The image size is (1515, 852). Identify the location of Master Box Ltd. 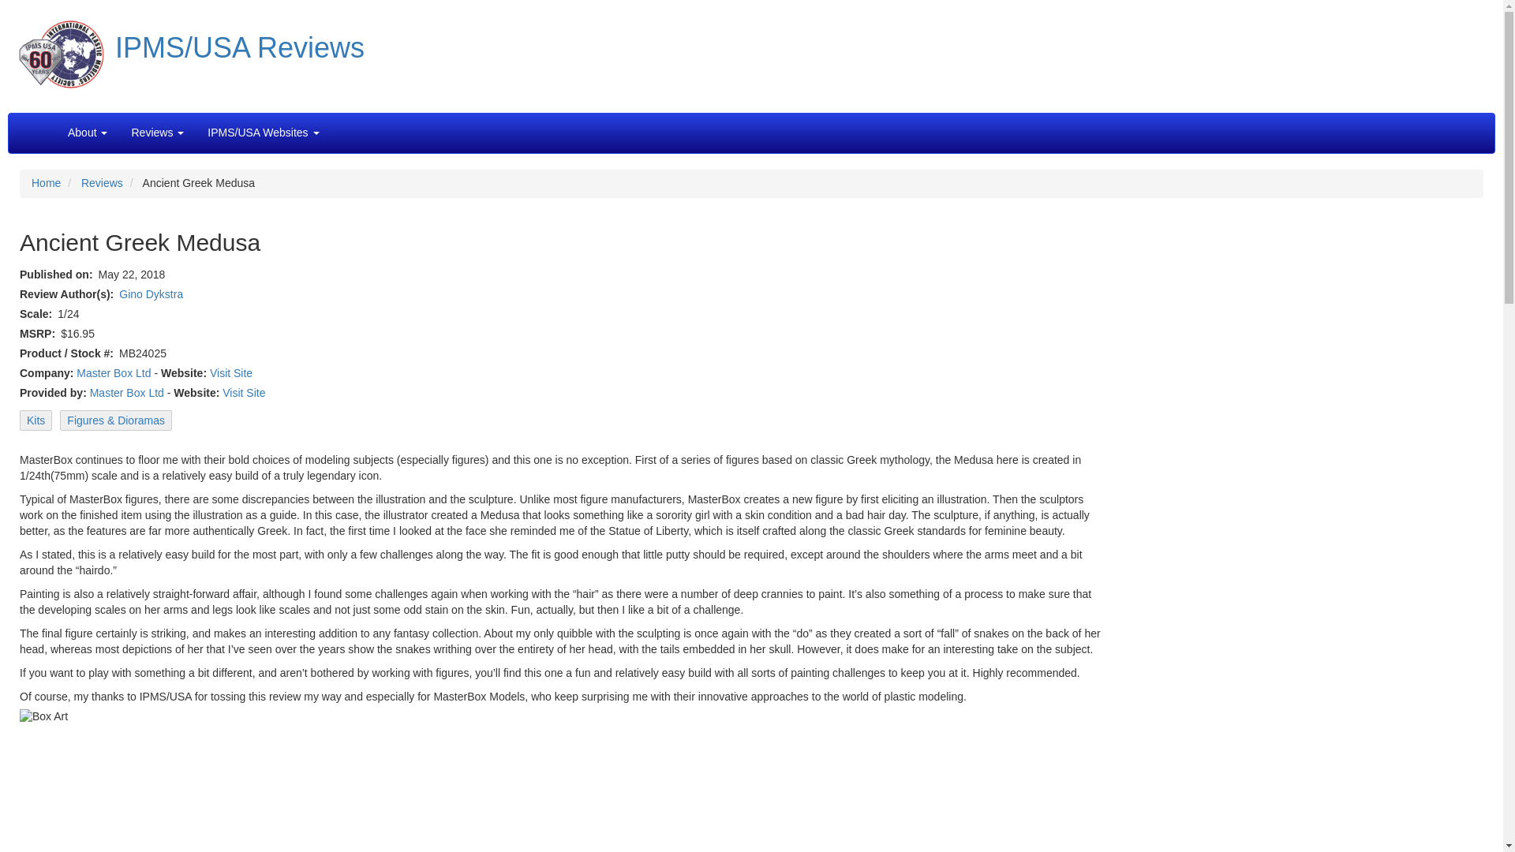
(126, 393).